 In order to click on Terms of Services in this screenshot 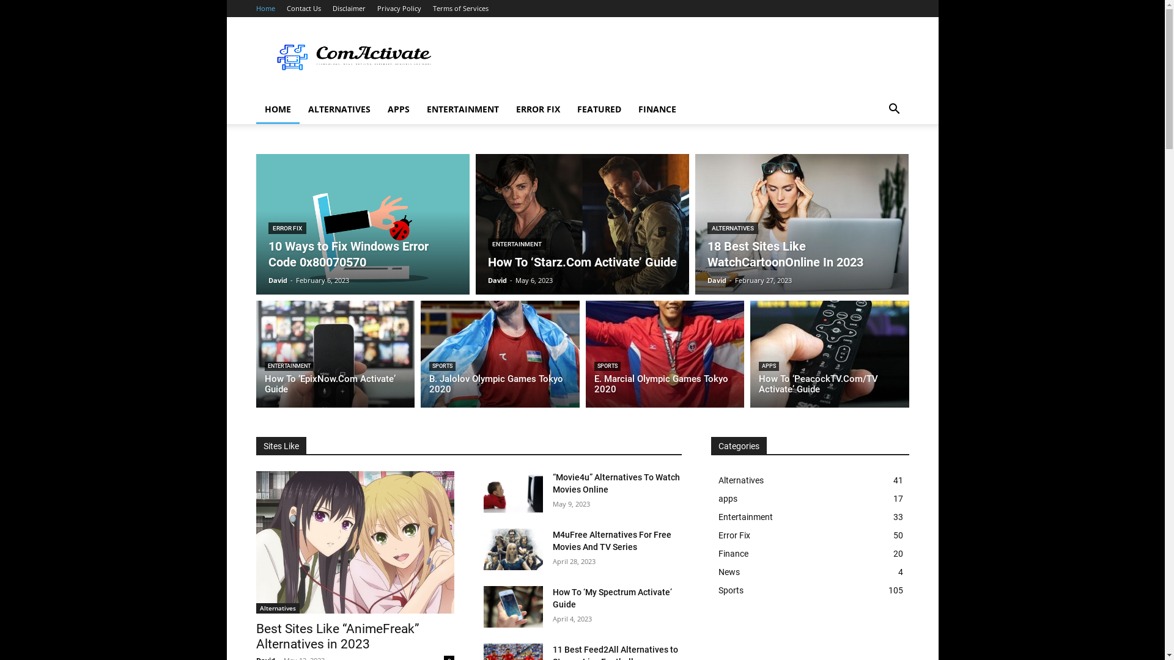, I will do `click(461, 9)`.